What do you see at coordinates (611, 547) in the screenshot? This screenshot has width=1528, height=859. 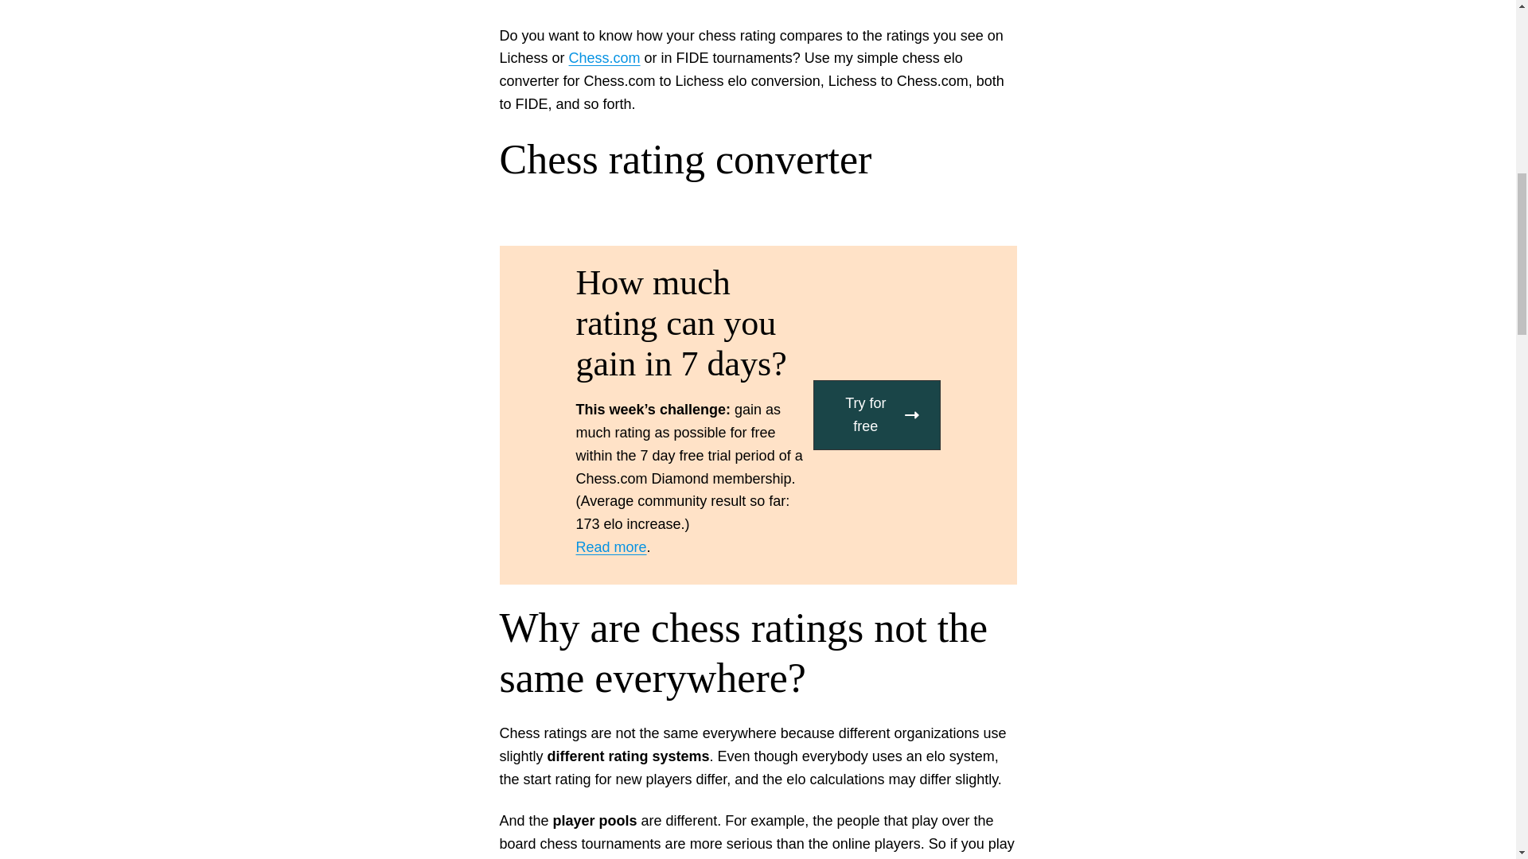 I see `Read more` at bounding box center [611, 547].